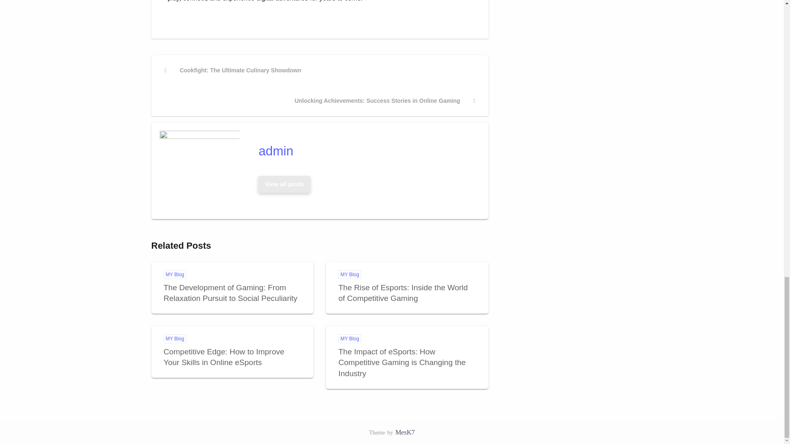  What do you see at coordinates (349, 275) in the screenshot?
I see `MY Blog` at bounding box center [349, 275].